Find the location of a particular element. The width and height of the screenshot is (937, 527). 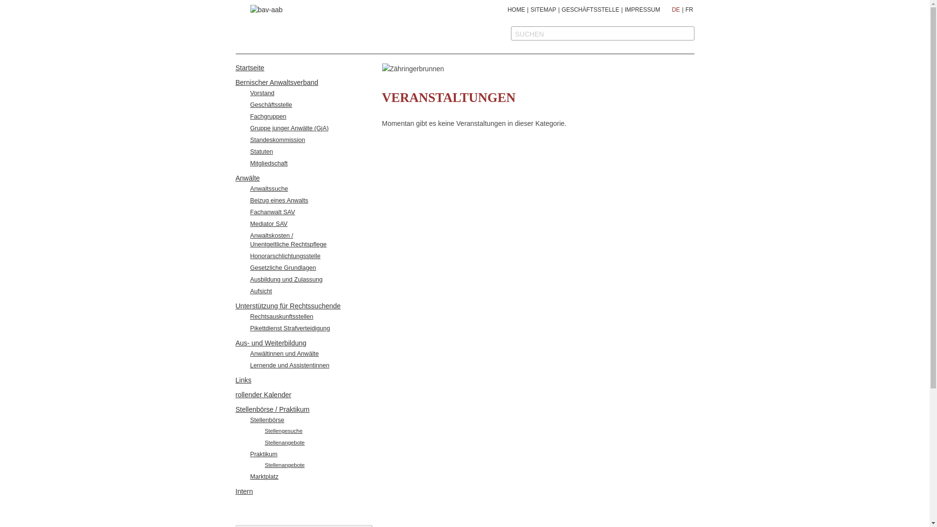

DE is located at coordinates (676, 10).